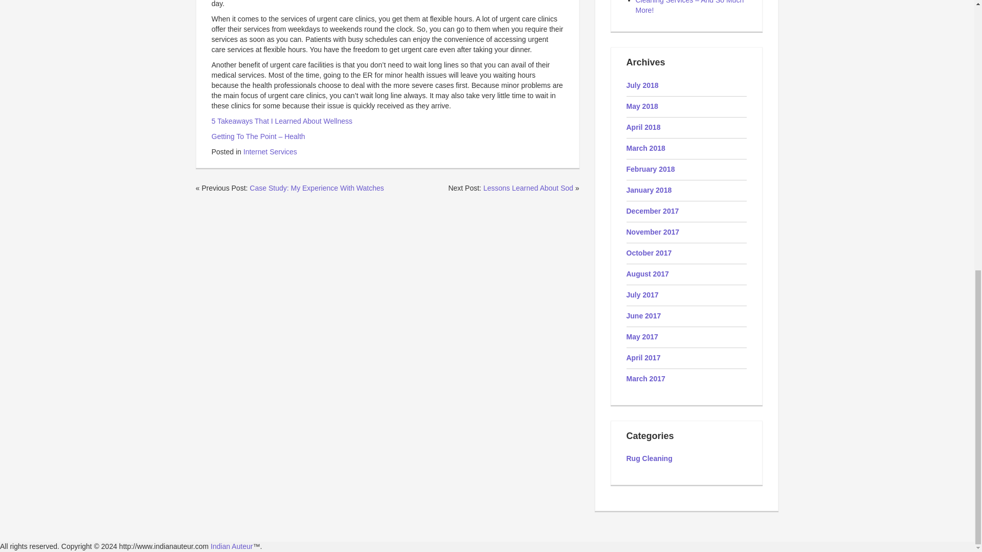 Image resolution: width=982 pixels, height=552 pixels. I want to click on March 2017, so click(645, 379).